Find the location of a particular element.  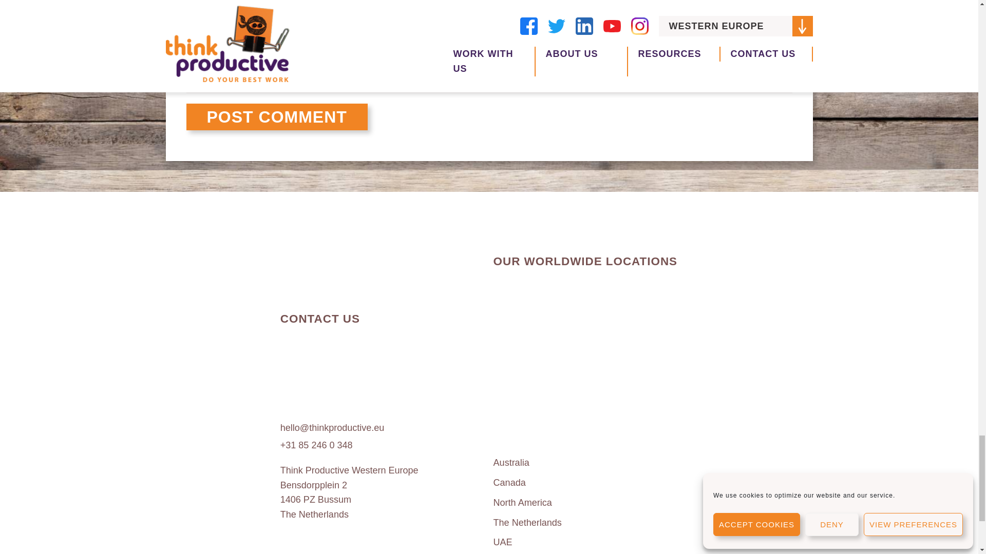

Post Comment is located at coordinates (276, 116).